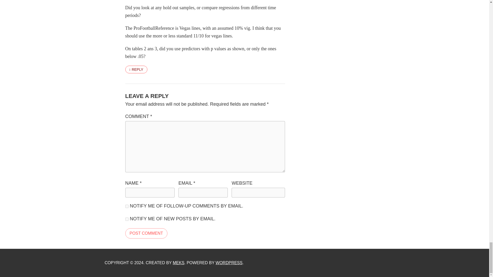 This screenshot has width=493, height=277. Describe the element at coordinates (127, 219) in the screenshot. I see `subscribe` at that location.